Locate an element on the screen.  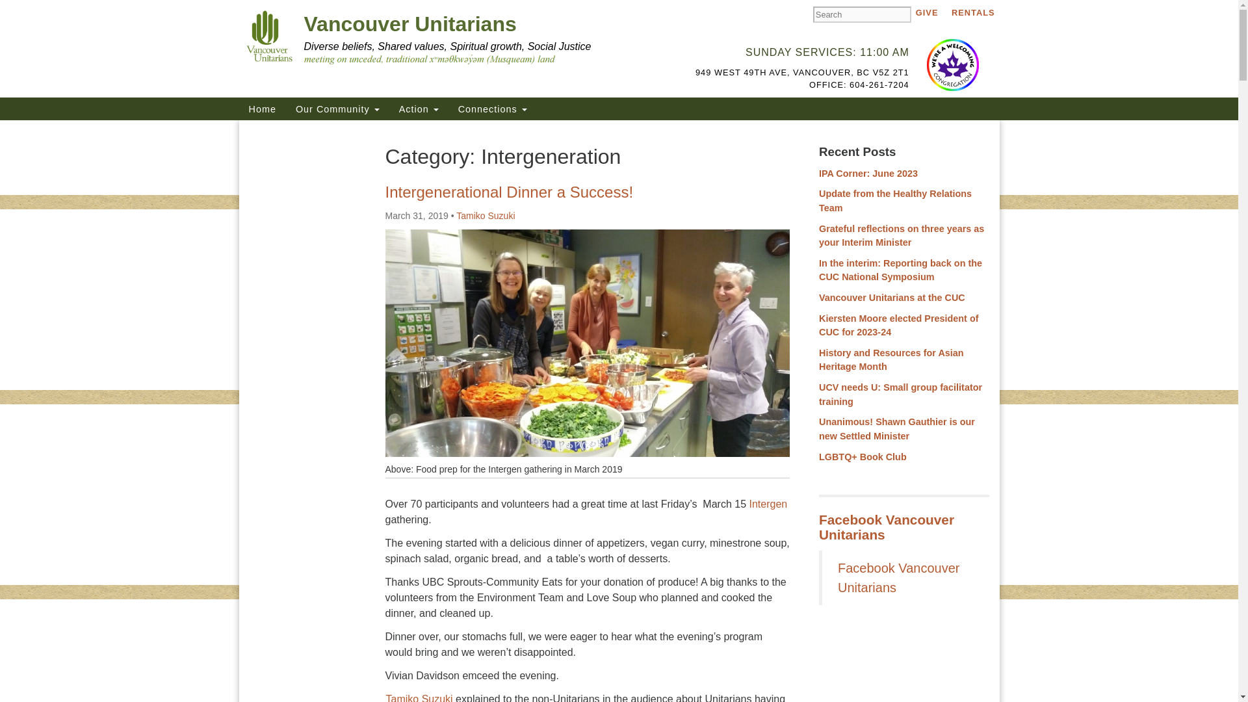
GIVE is located at coordinates (927, 12).